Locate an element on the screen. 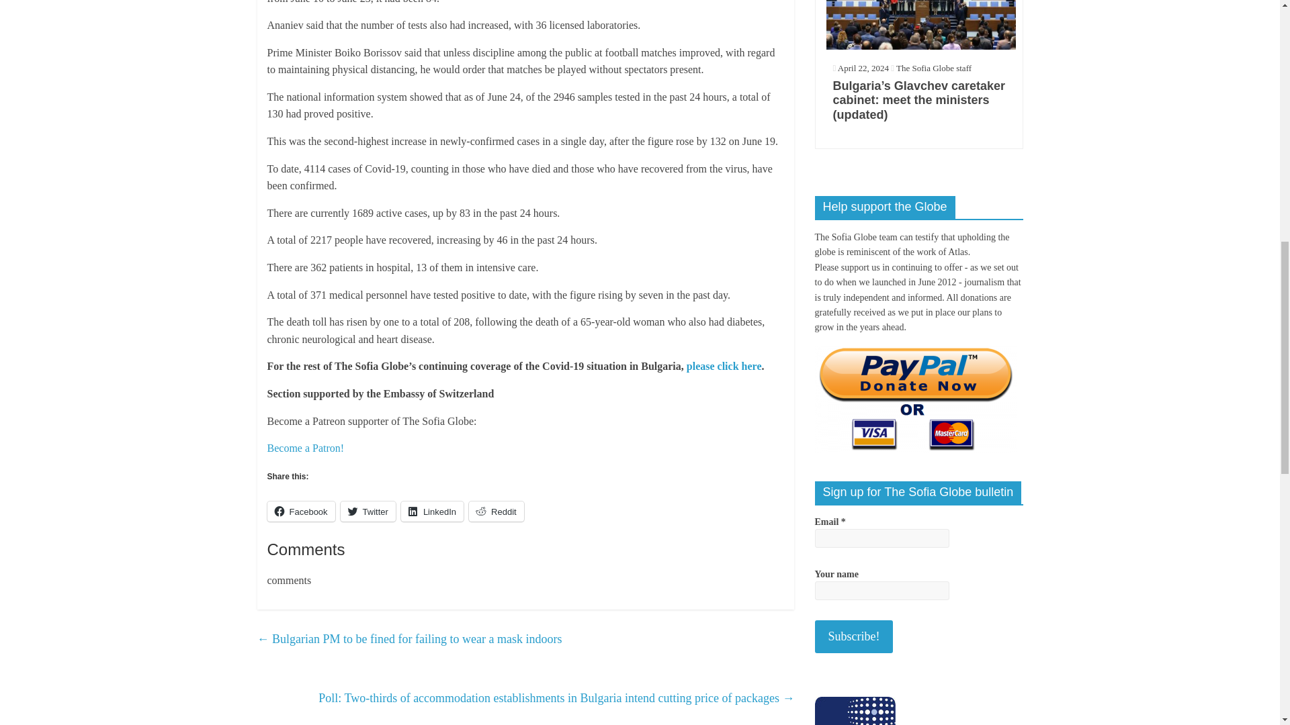 The width and height of the screenshot is (1290, 725). Twitter is located at coordinates (368, 512).